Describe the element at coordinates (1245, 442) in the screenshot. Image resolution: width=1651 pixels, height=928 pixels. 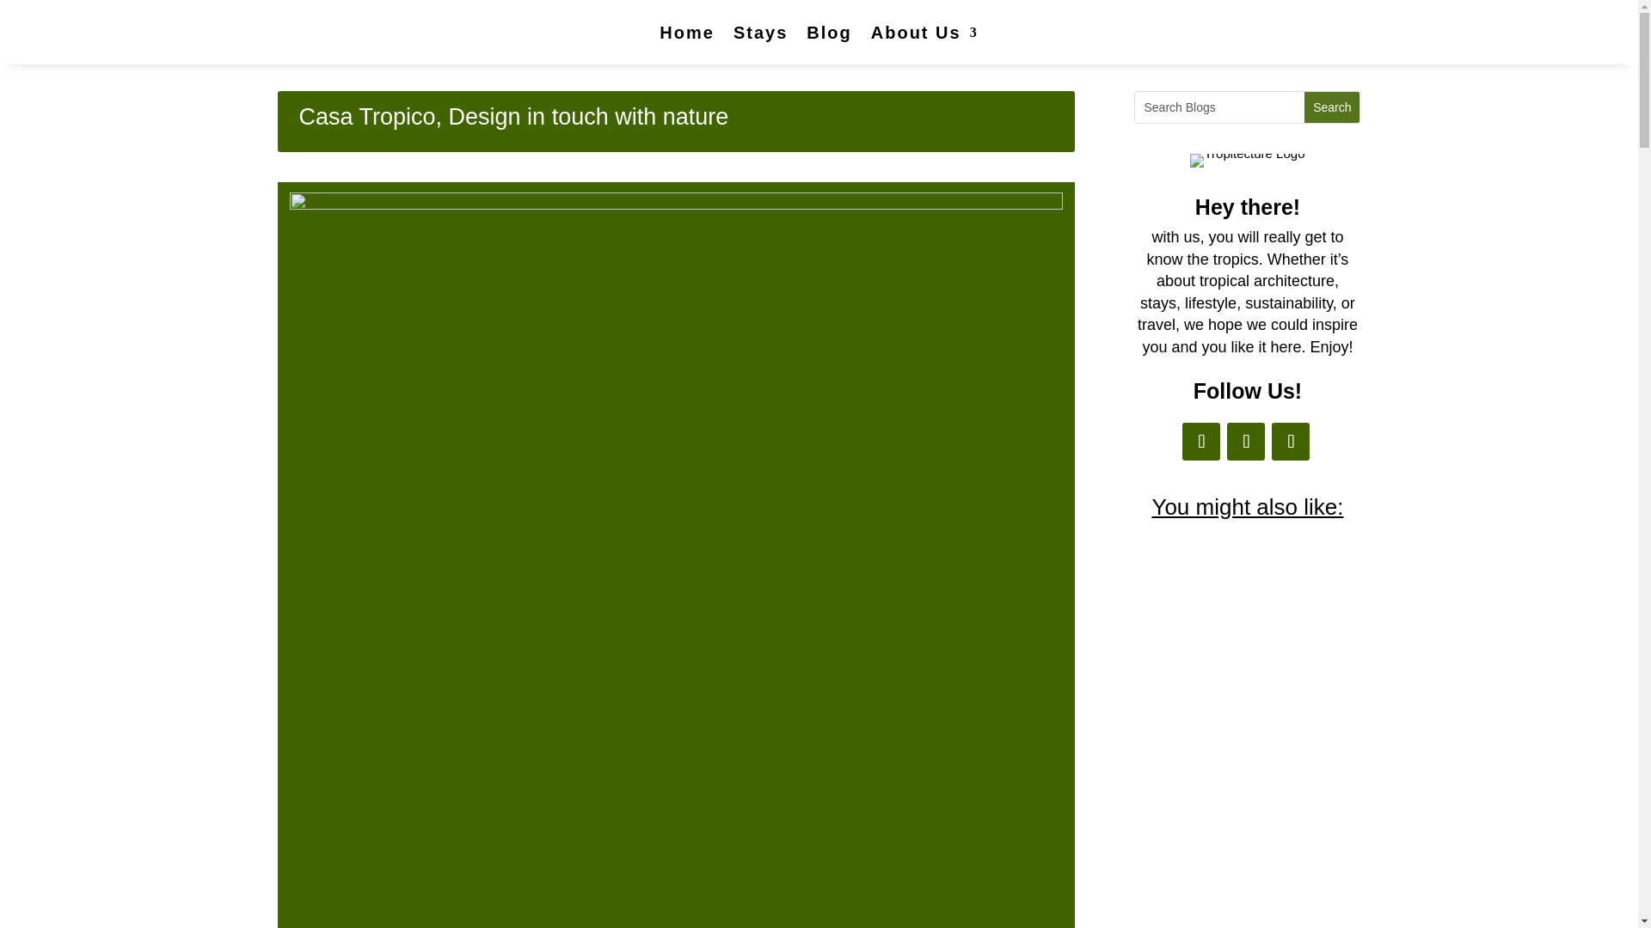
I see `Follow on Pinterest` at that location.